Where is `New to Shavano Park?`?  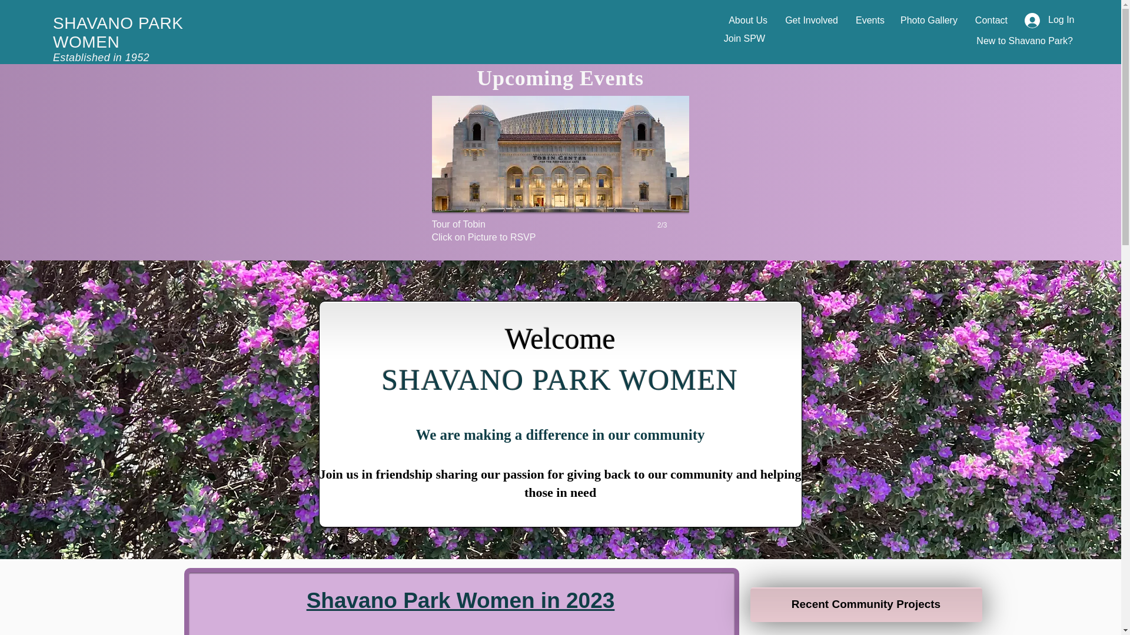 New to Shavano Park? is located at coordinates (1024, 40).